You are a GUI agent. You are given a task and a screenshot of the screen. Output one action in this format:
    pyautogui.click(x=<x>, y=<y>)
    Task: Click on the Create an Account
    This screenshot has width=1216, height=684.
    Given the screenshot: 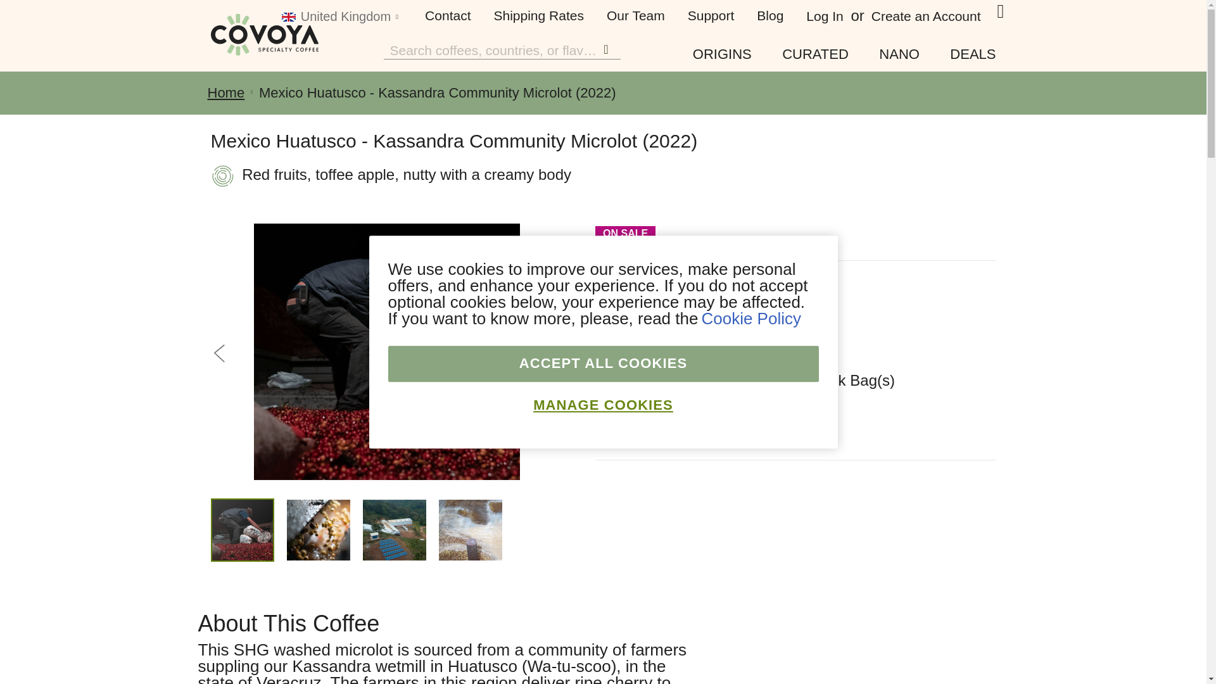 What is the action you would take?
    pyautogui.click(x=926, y=16)
    